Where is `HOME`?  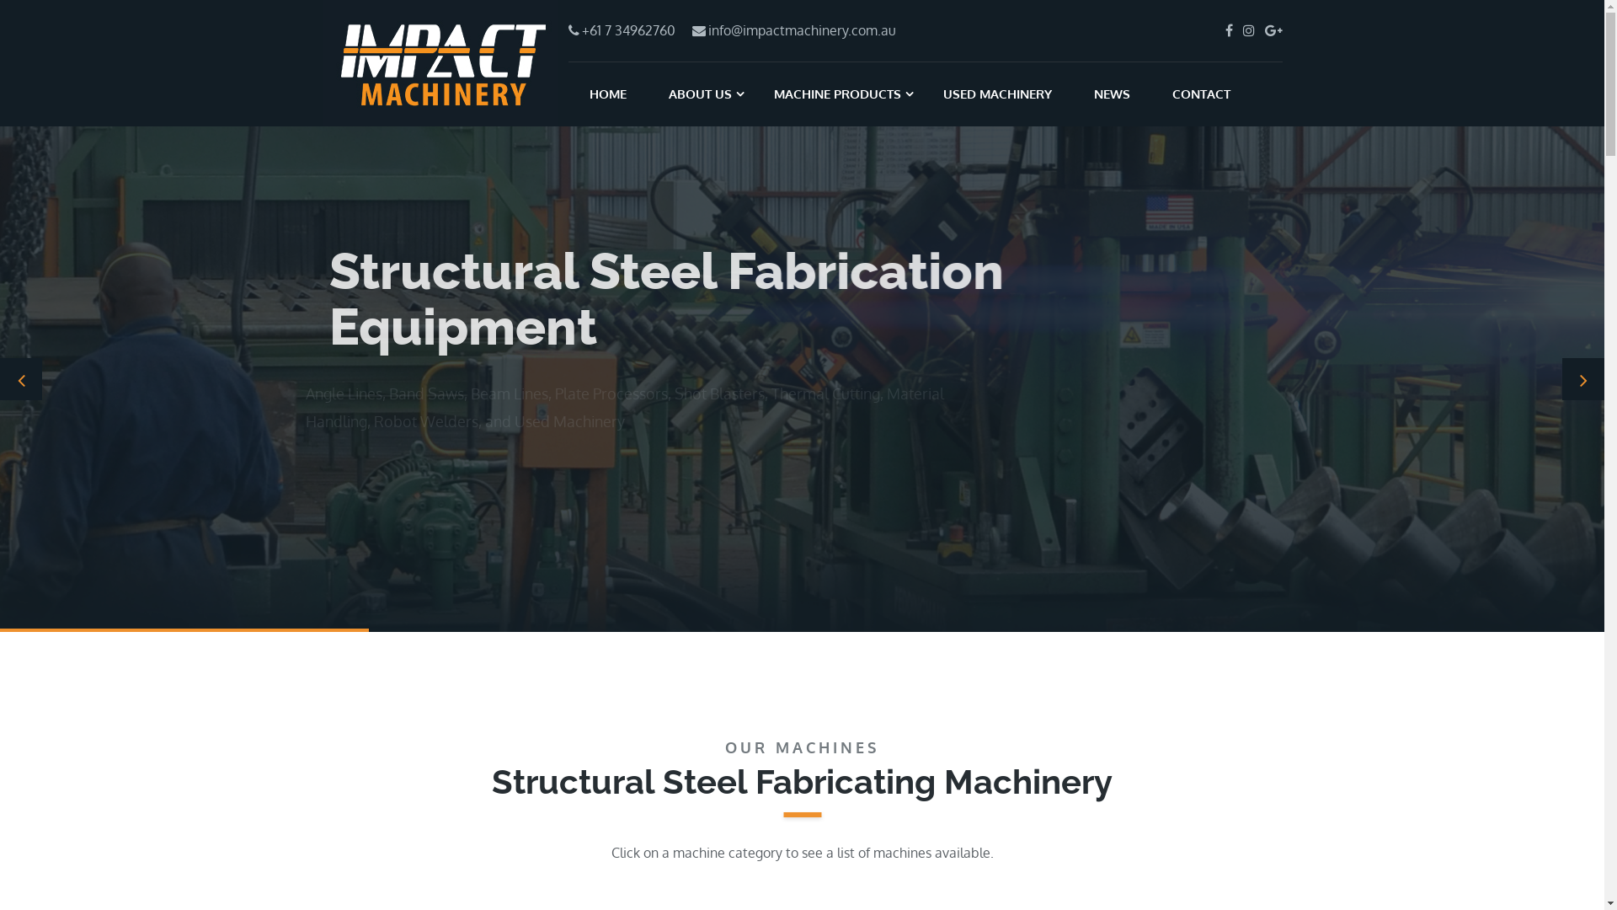
HOME is located at coordinates (608, 94).